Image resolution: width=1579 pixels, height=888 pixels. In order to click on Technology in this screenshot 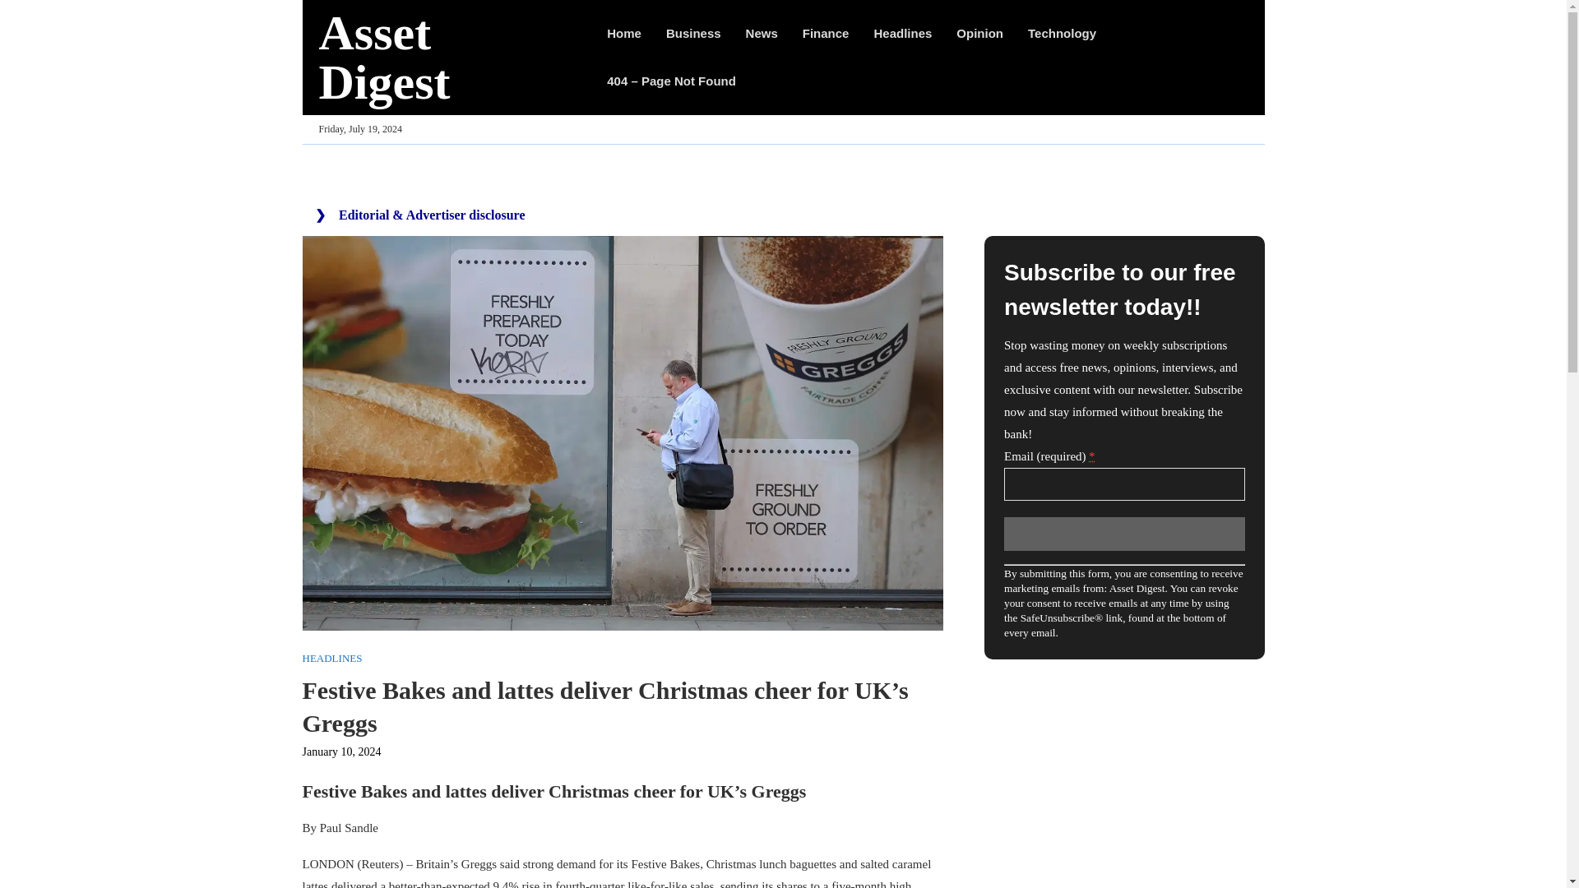, I will do `click(1061, 33)`.